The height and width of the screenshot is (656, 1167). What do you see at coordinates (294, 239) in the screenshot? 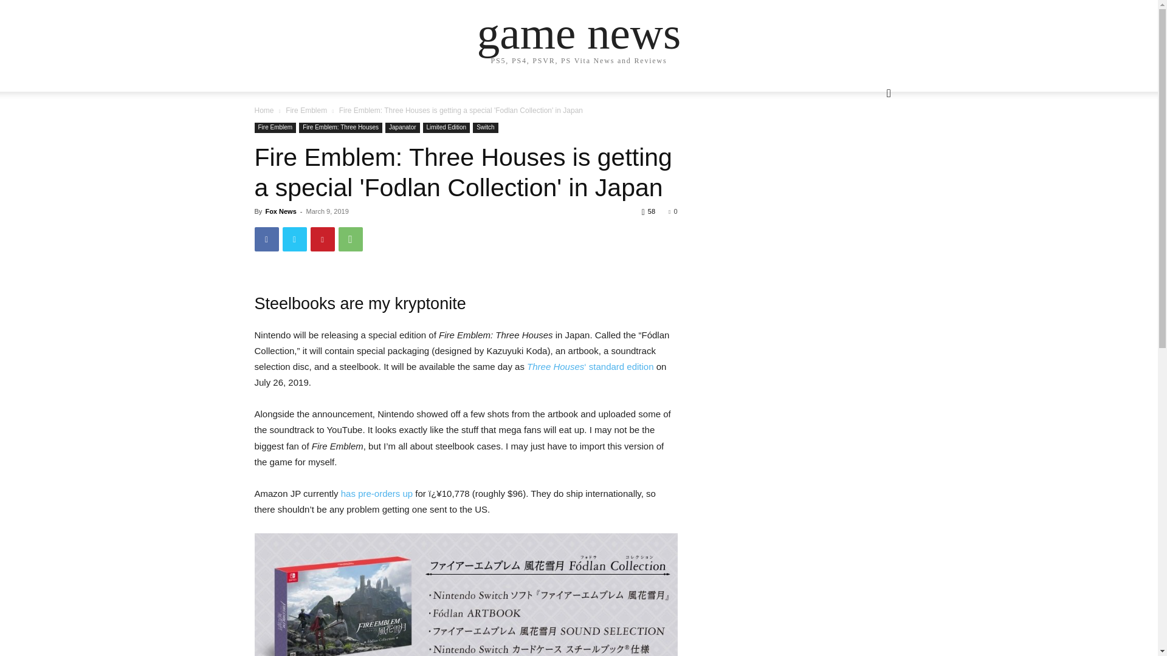
I see `Twitter` at bounding box center [294, 239].